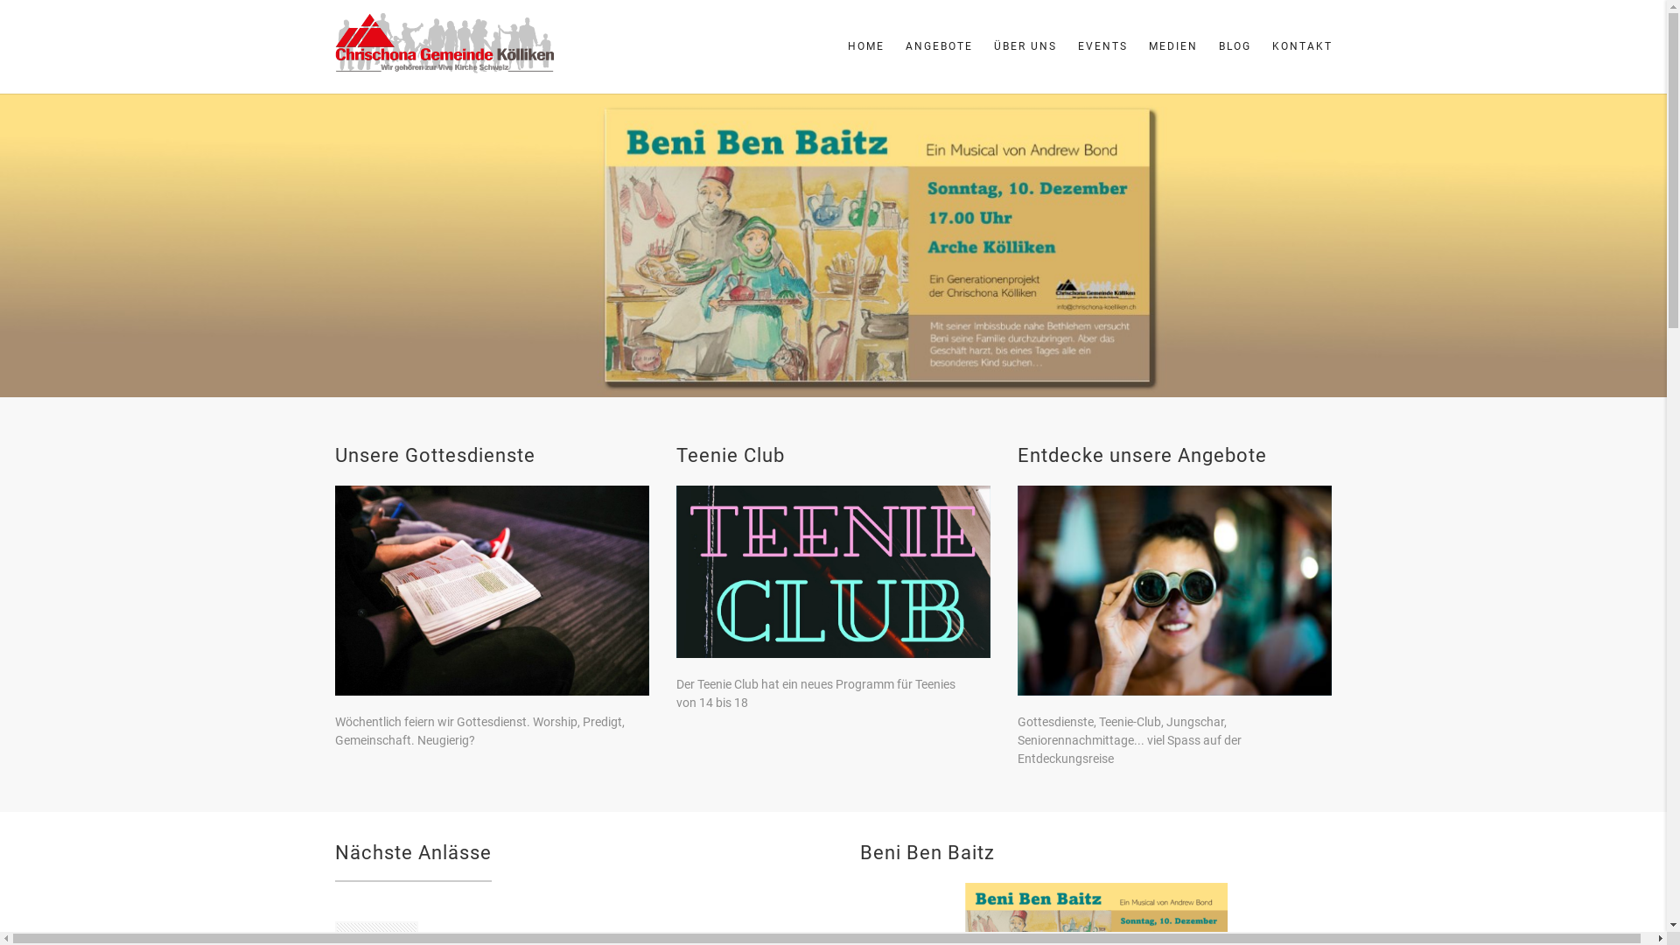  What do you see at coordinates (865, 47) in the screenshot?
I see `HOME` at bounding box center [865, 47].